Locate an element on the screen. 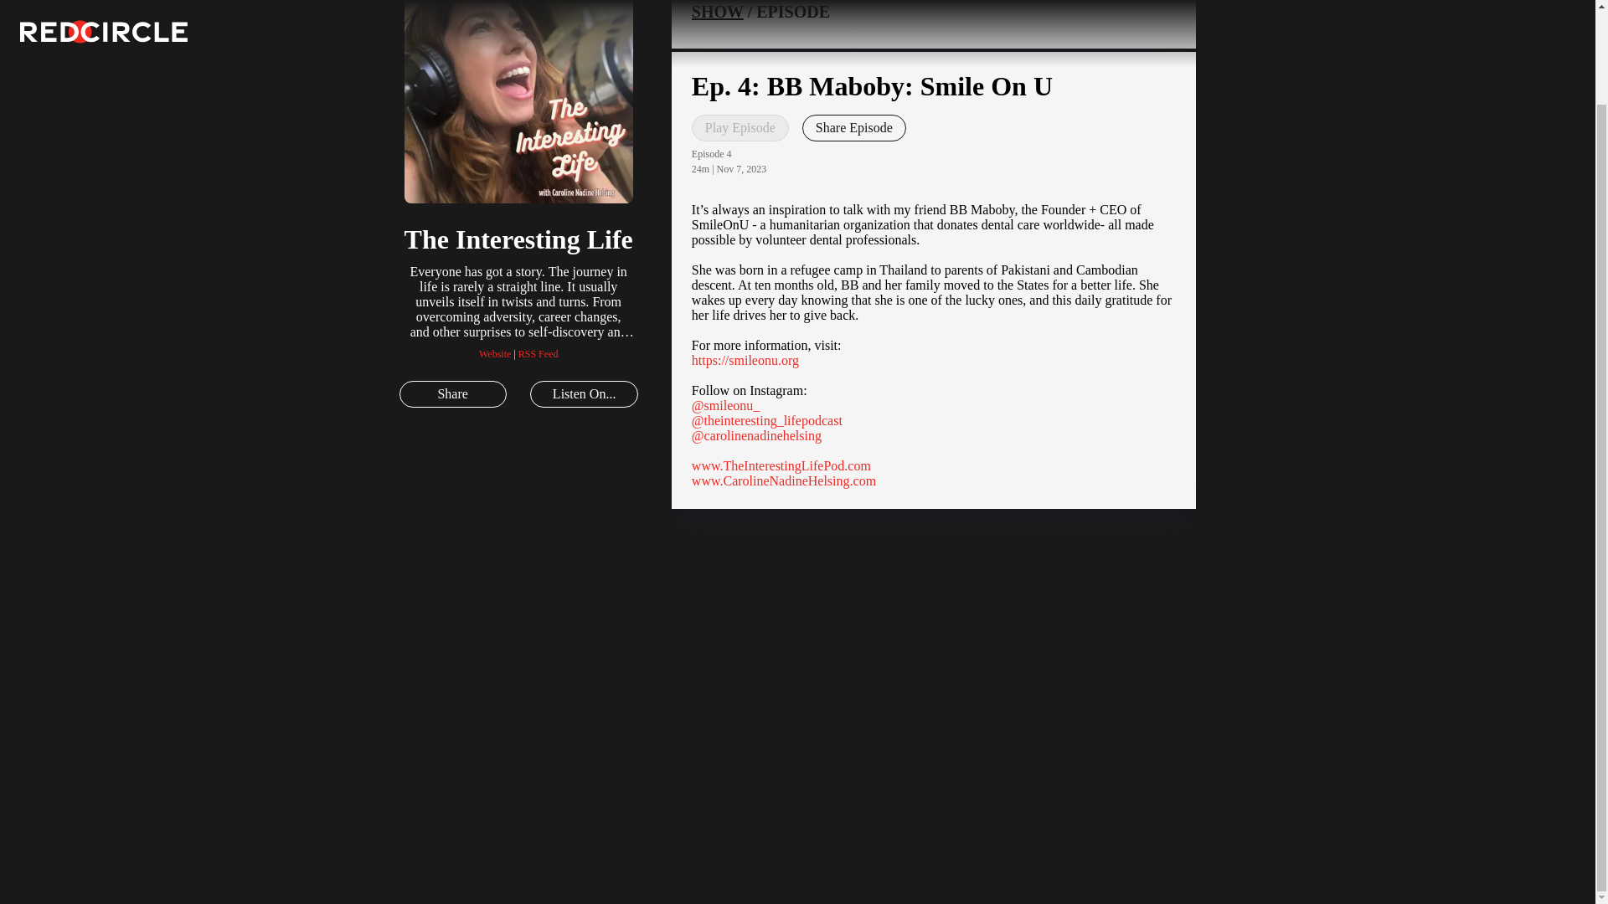 This screenshot has height=904, width=1608. Share is located at coordinates (452, 393).